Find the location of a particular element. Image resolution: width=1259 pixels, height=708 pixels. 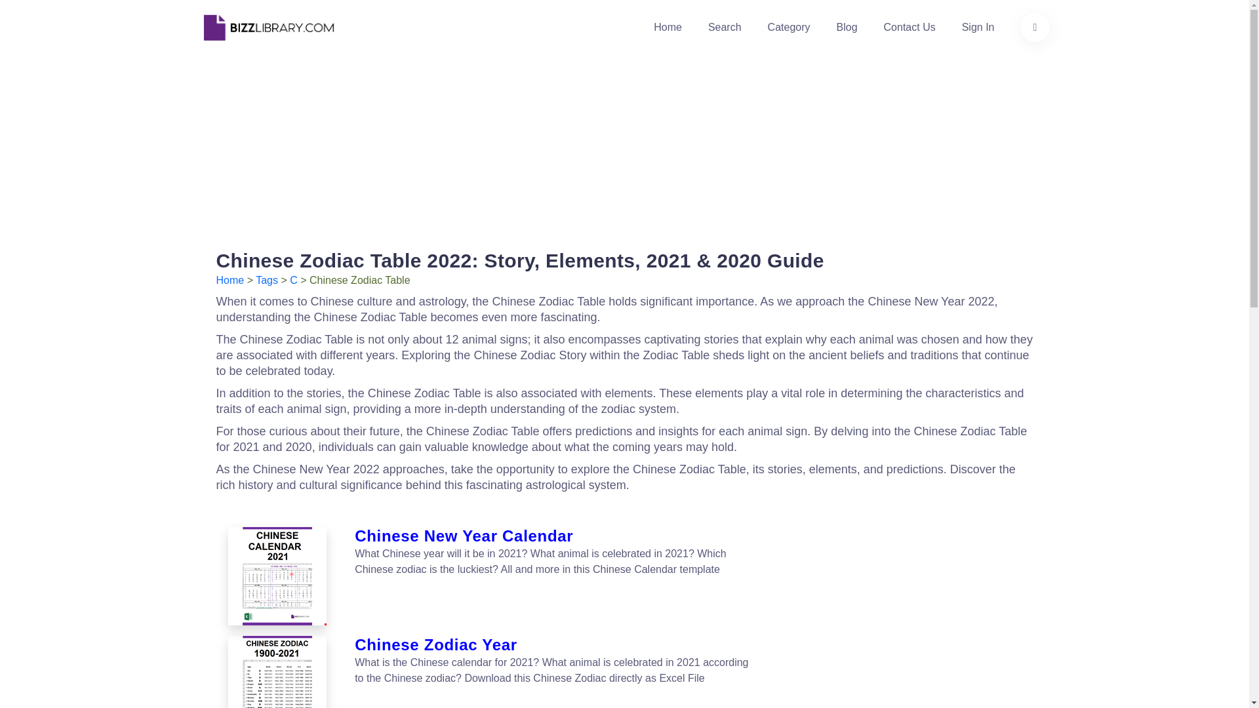

Home is located at coordinates (230, 281).